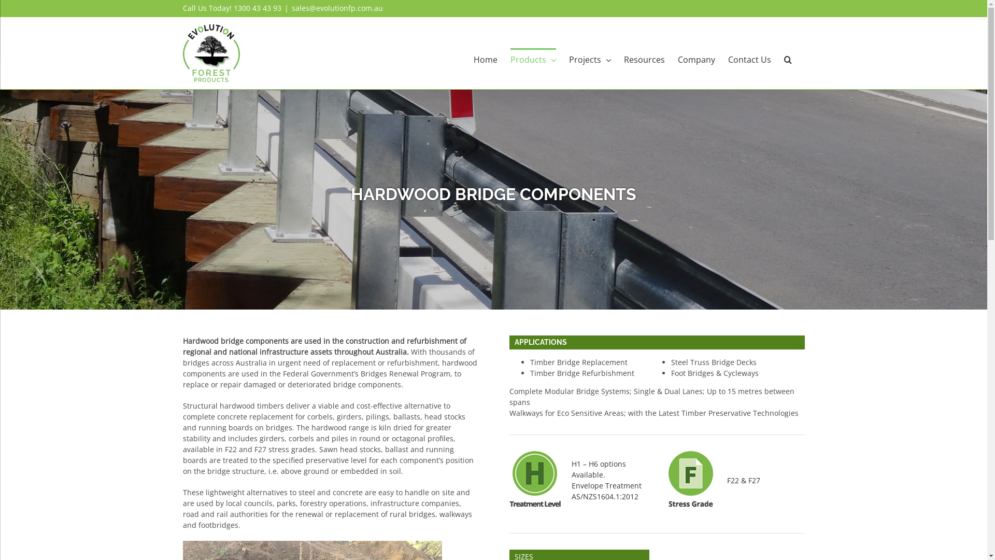 The height and width of the screenshot is (560, 995). Describe the element at coordinates (645, 59) in the screenshot. I see `Resources` at that location.